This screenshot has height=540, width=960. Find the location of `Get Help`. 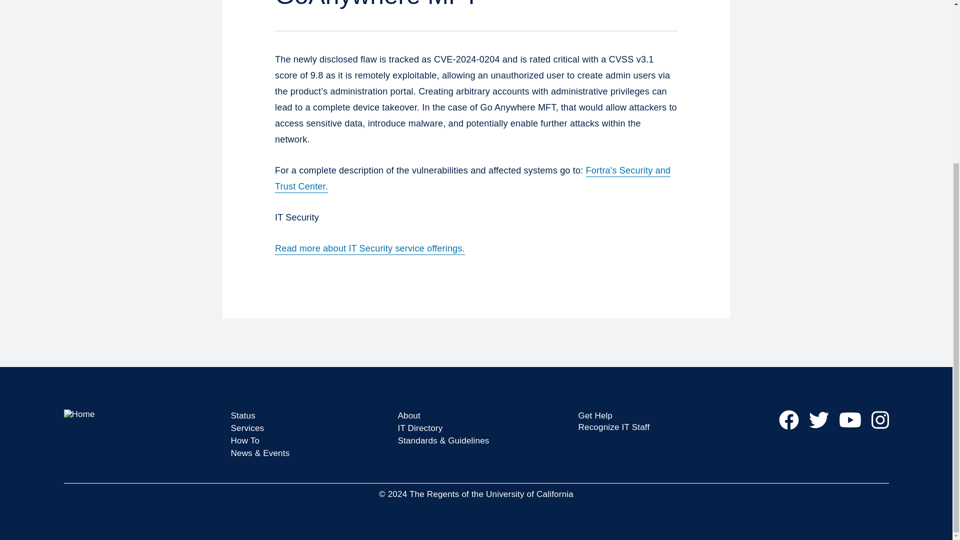

Get Help is located at coordinates (595, 415).